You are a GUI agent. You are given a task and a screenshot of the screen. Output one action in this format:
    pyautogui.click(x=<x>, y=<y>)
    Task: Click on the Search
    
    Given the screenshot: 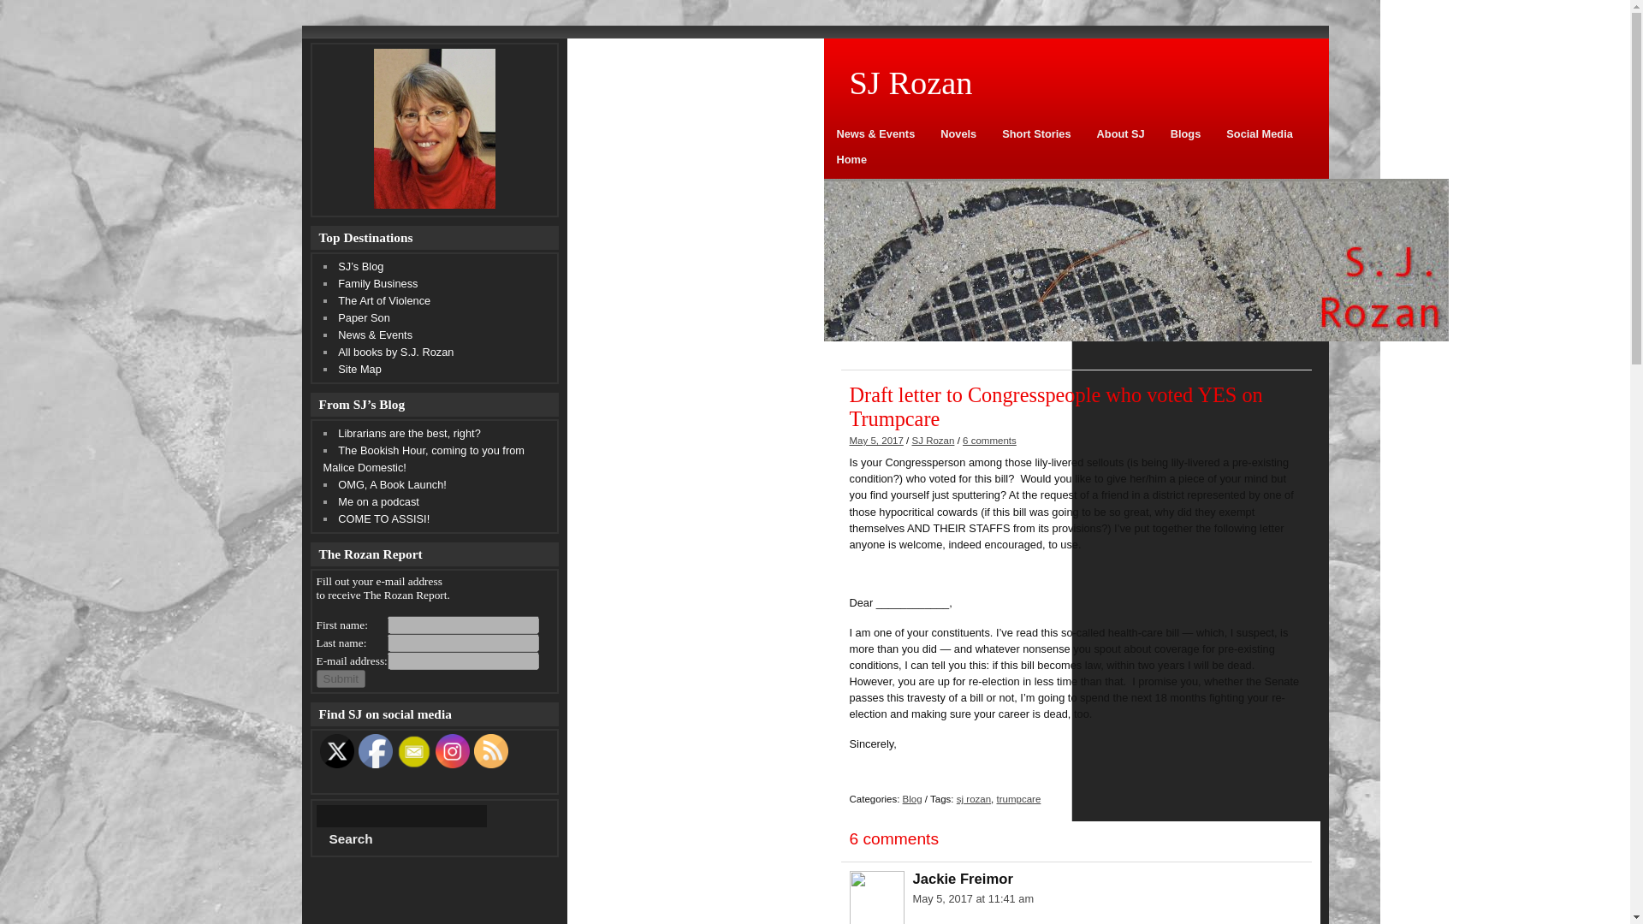 What is the action you would take?
    pyautogui.click(x=351, y=838)
    